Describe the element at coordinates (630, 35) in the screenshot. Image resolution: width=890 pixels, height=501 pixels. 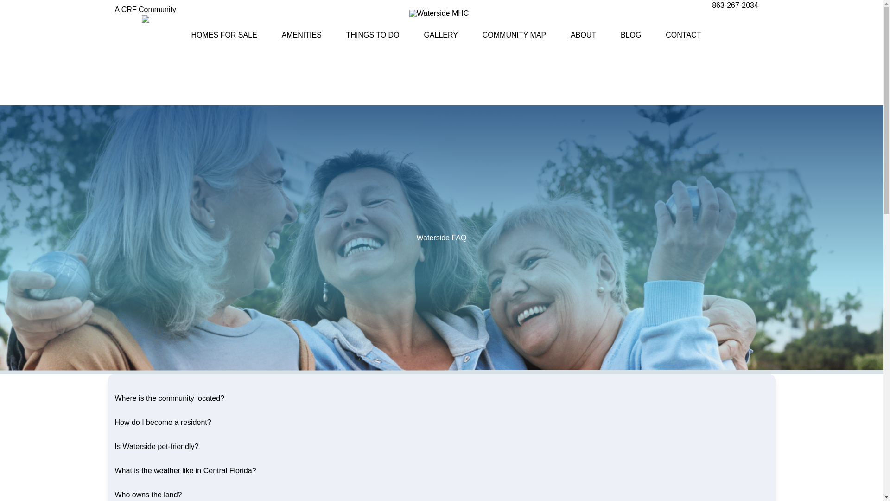
I see `BLOG` at that location.